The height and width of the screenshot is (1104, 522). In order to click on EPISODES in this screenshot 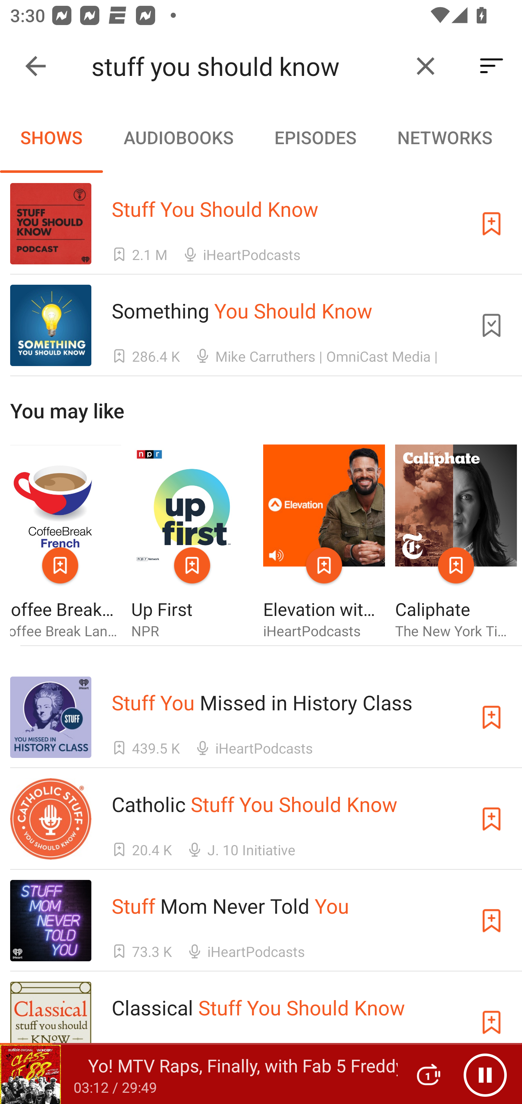, I will do `click(315, 137)`.